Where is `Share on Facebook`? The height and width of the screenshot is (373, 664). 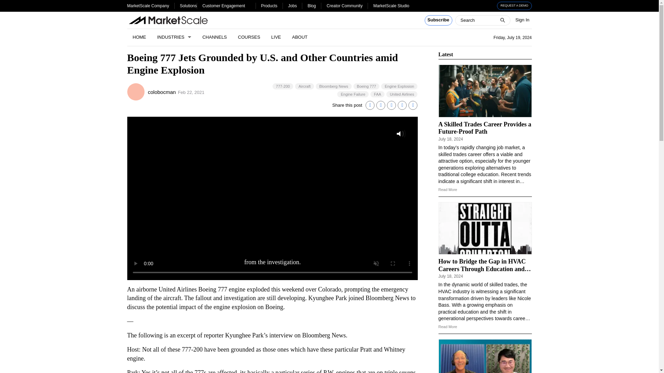
Share on Facebook is located at coordinates (391, 105).